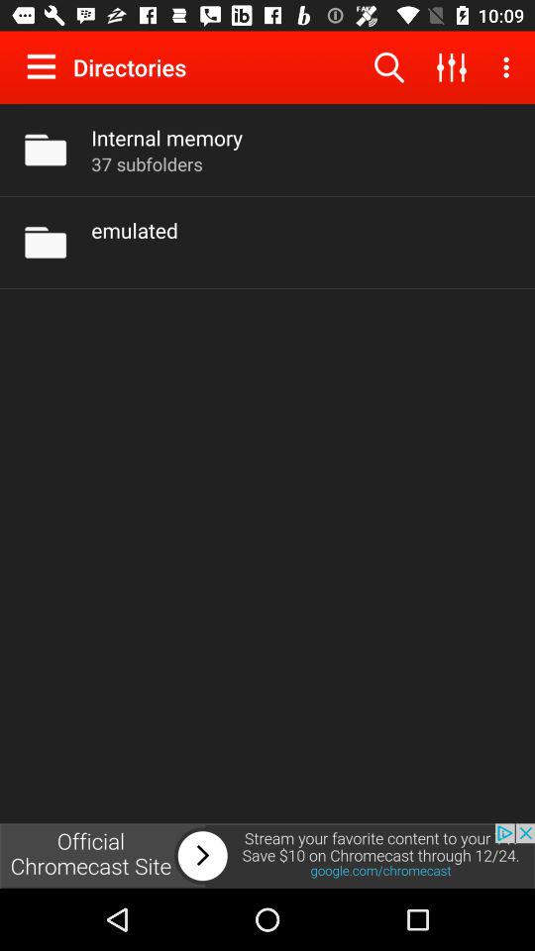 The height and width of the screenshot is (951, 535). Describe the element at coordinates (46, 66) in the screenshot. I see `open menu option` at that location.